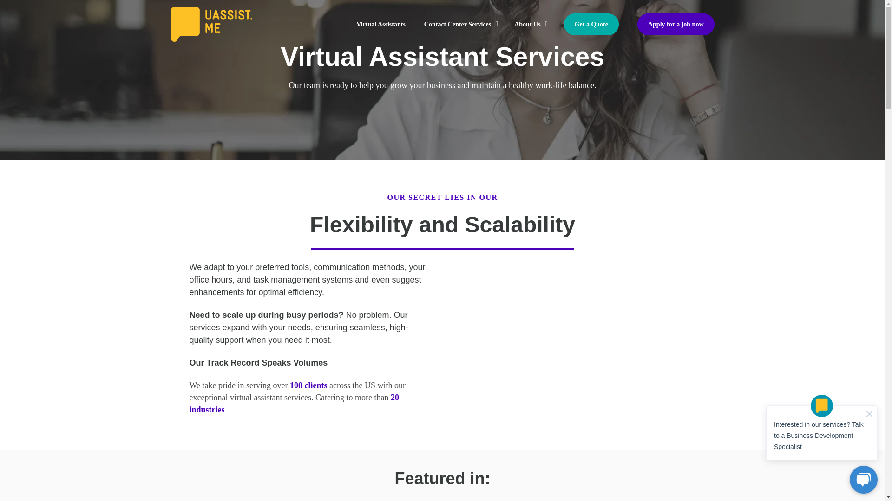 This screenshot has height=501, width=892. What do you see at coordinates (529, 24) in the screenshot?
I see `About Us` at bounding box center [529, 24].